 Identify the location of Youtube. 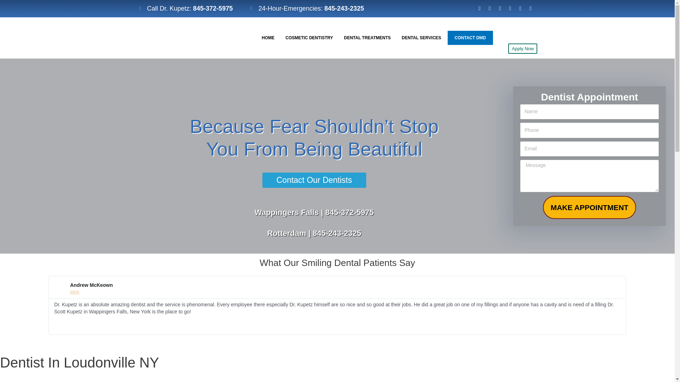
(500, 8).